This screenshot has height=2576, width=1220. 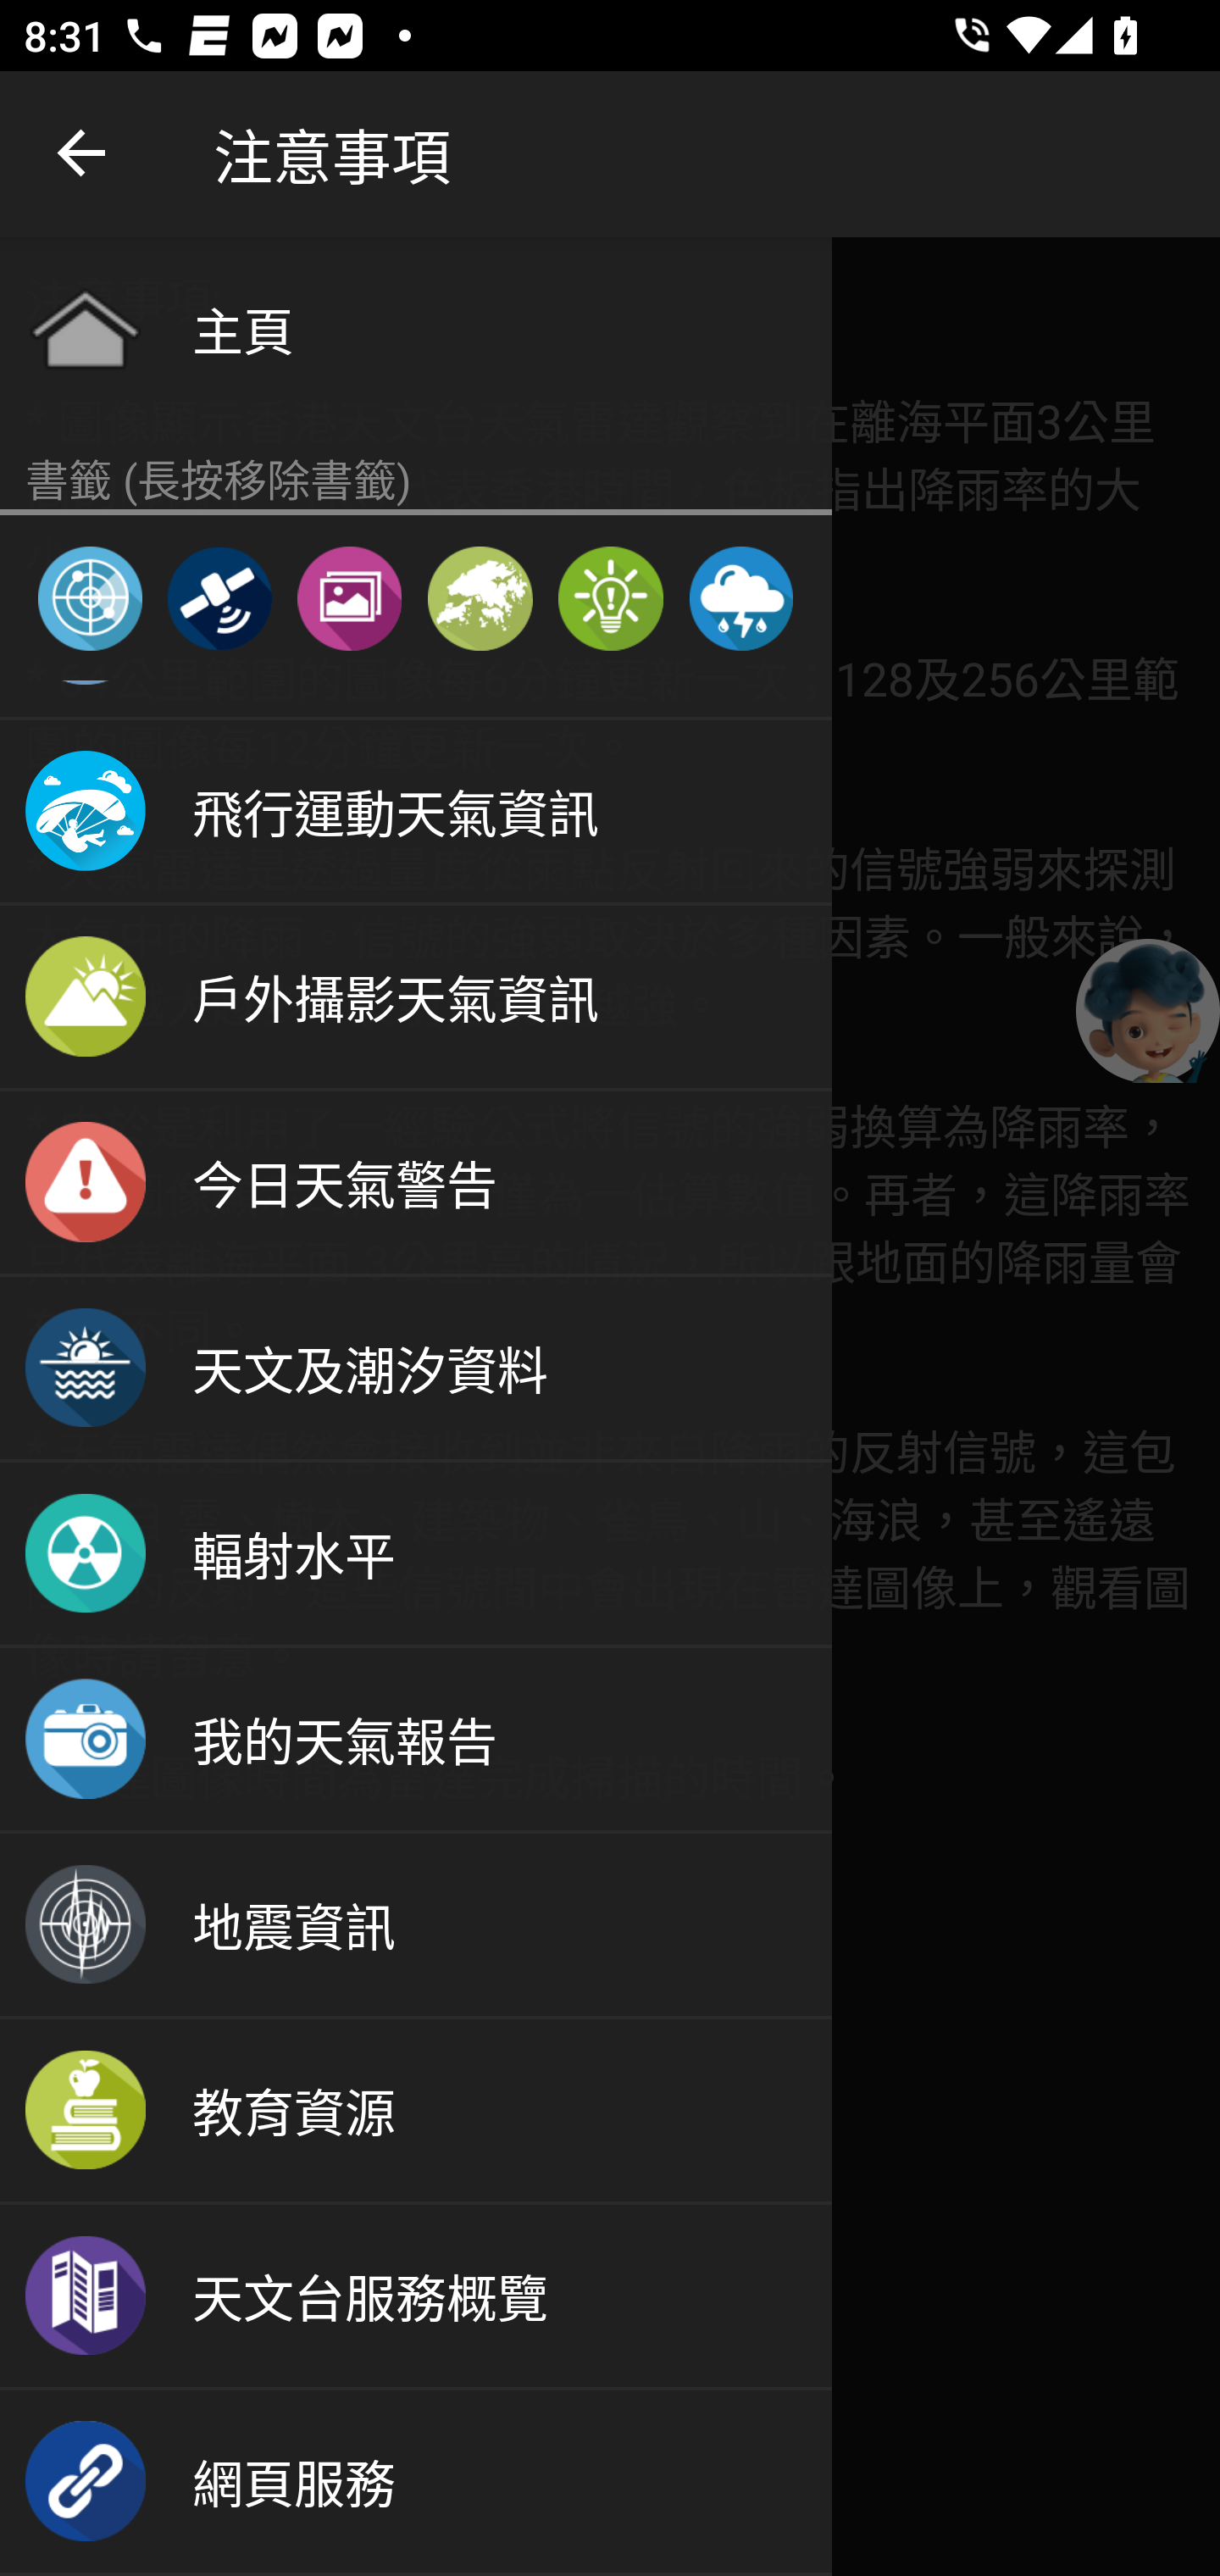 What do you see at coordinates (83, 154) in the screenshot?
I see `向上瀏覽` at bounding box center [83, 154].